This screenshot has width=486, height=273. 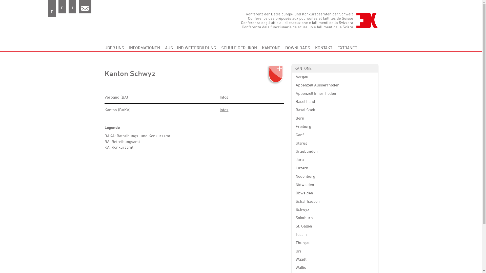 I want to click on Appenzell Innerrhoden, so click(x=335, y=94).